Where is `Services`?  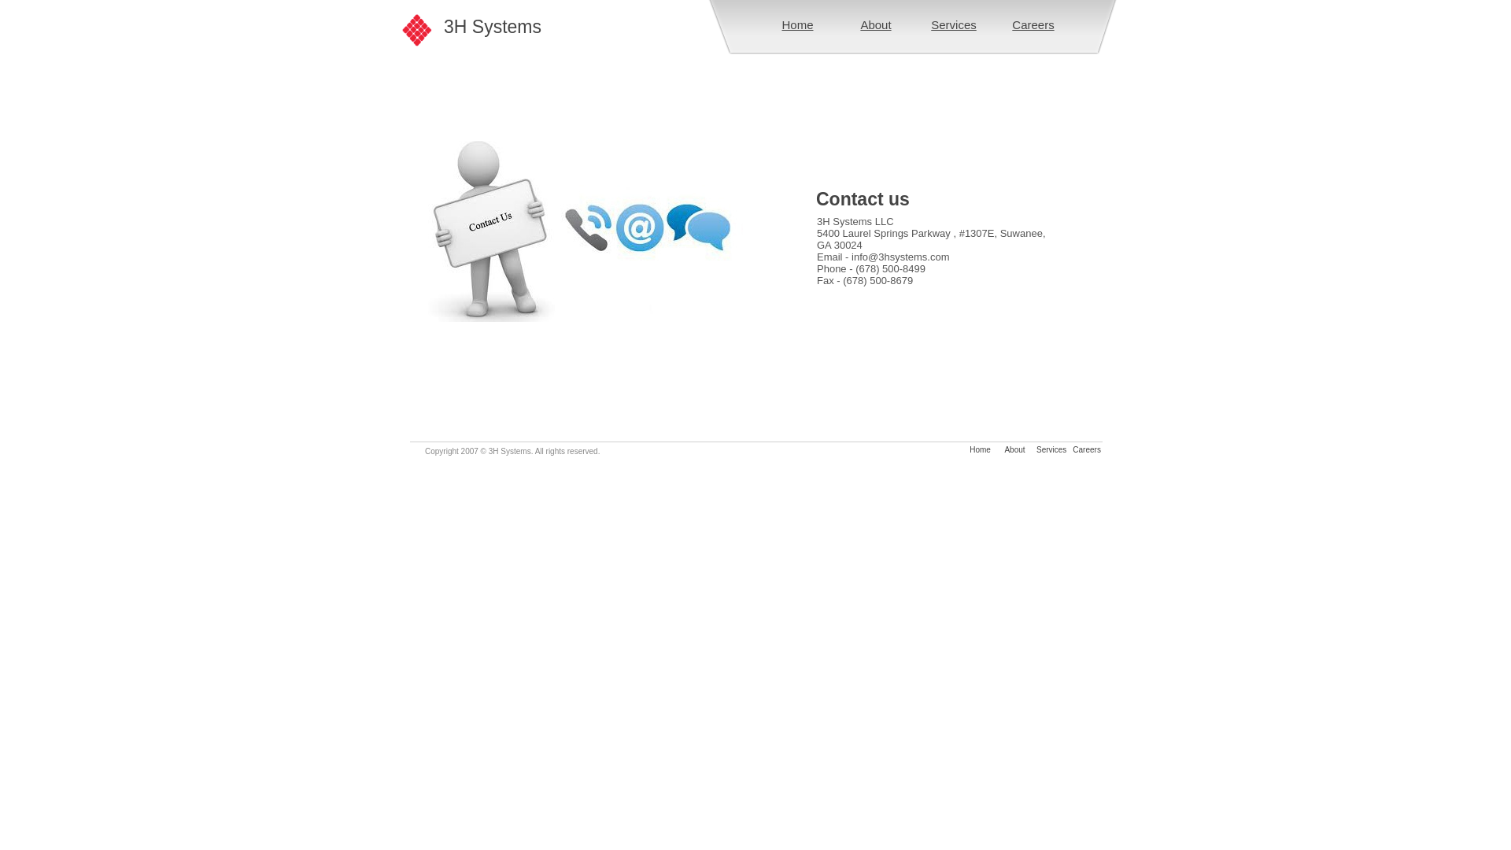
Services is located at coordinates (1051, 450).